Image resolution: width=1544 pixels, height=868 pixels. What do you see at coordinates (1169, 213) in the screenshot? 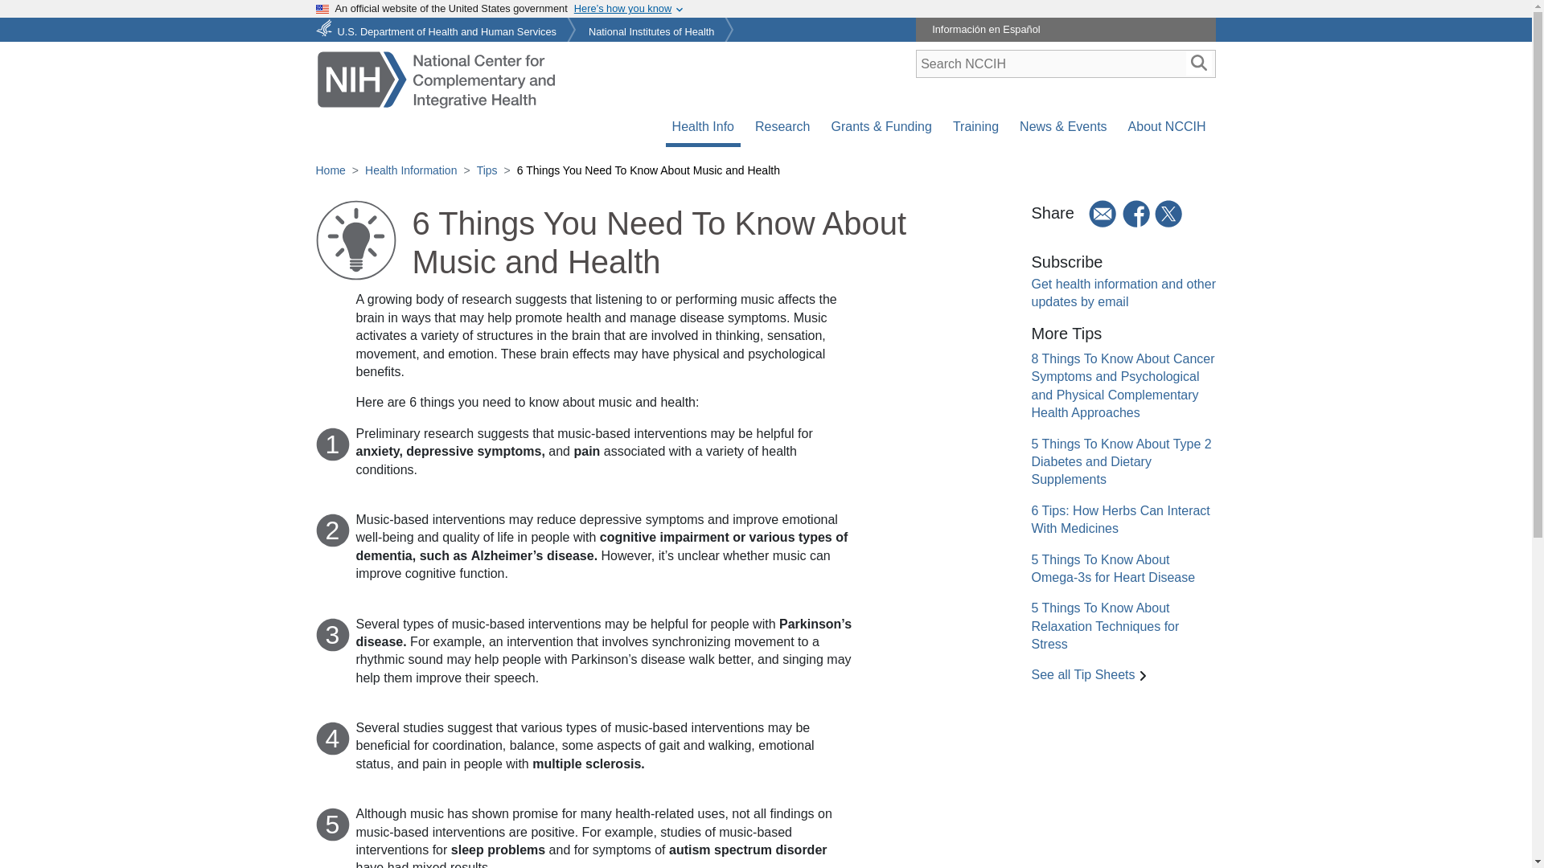
I see `Post a link to this page` at bounding box center [1169, 213].